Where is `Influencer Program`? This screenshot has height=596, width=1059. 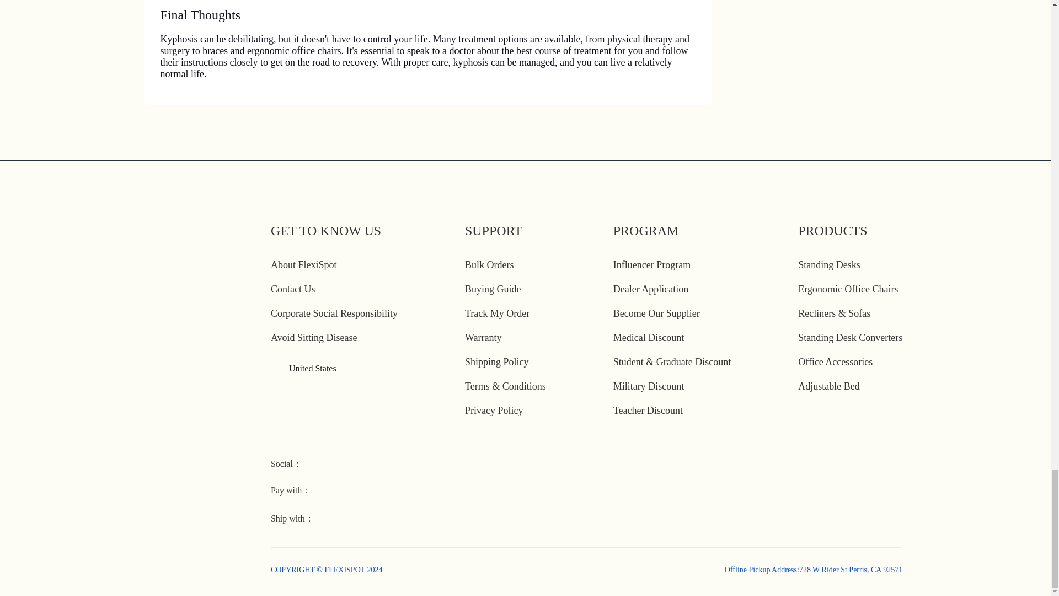
Influencer Program is located at coordinates (651, 265).